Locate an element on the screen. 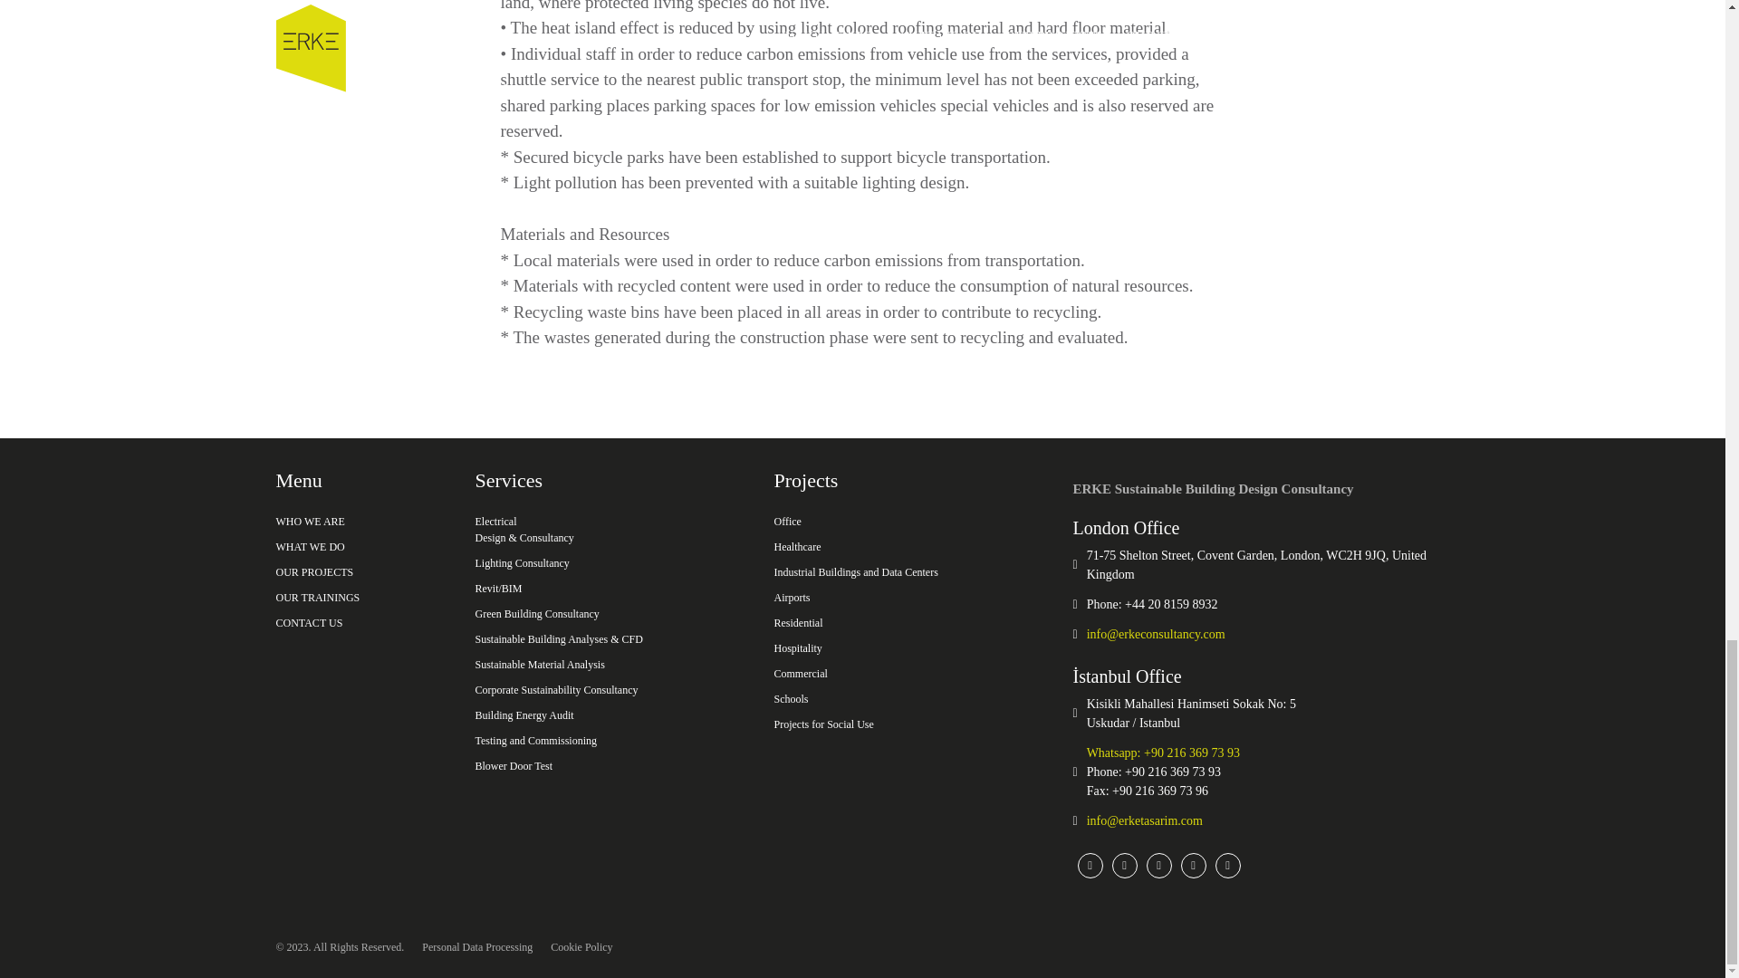 The height and width of the screenshot is (978, 1739). Residential is located at coordinates (911, 623).